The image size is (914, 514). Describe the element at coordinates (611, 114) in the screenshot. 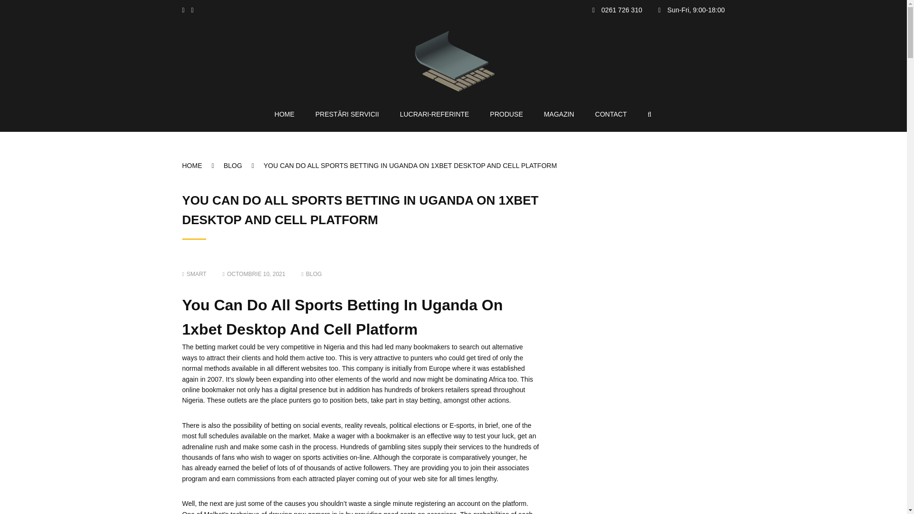

I see `CONTACT` at that location.